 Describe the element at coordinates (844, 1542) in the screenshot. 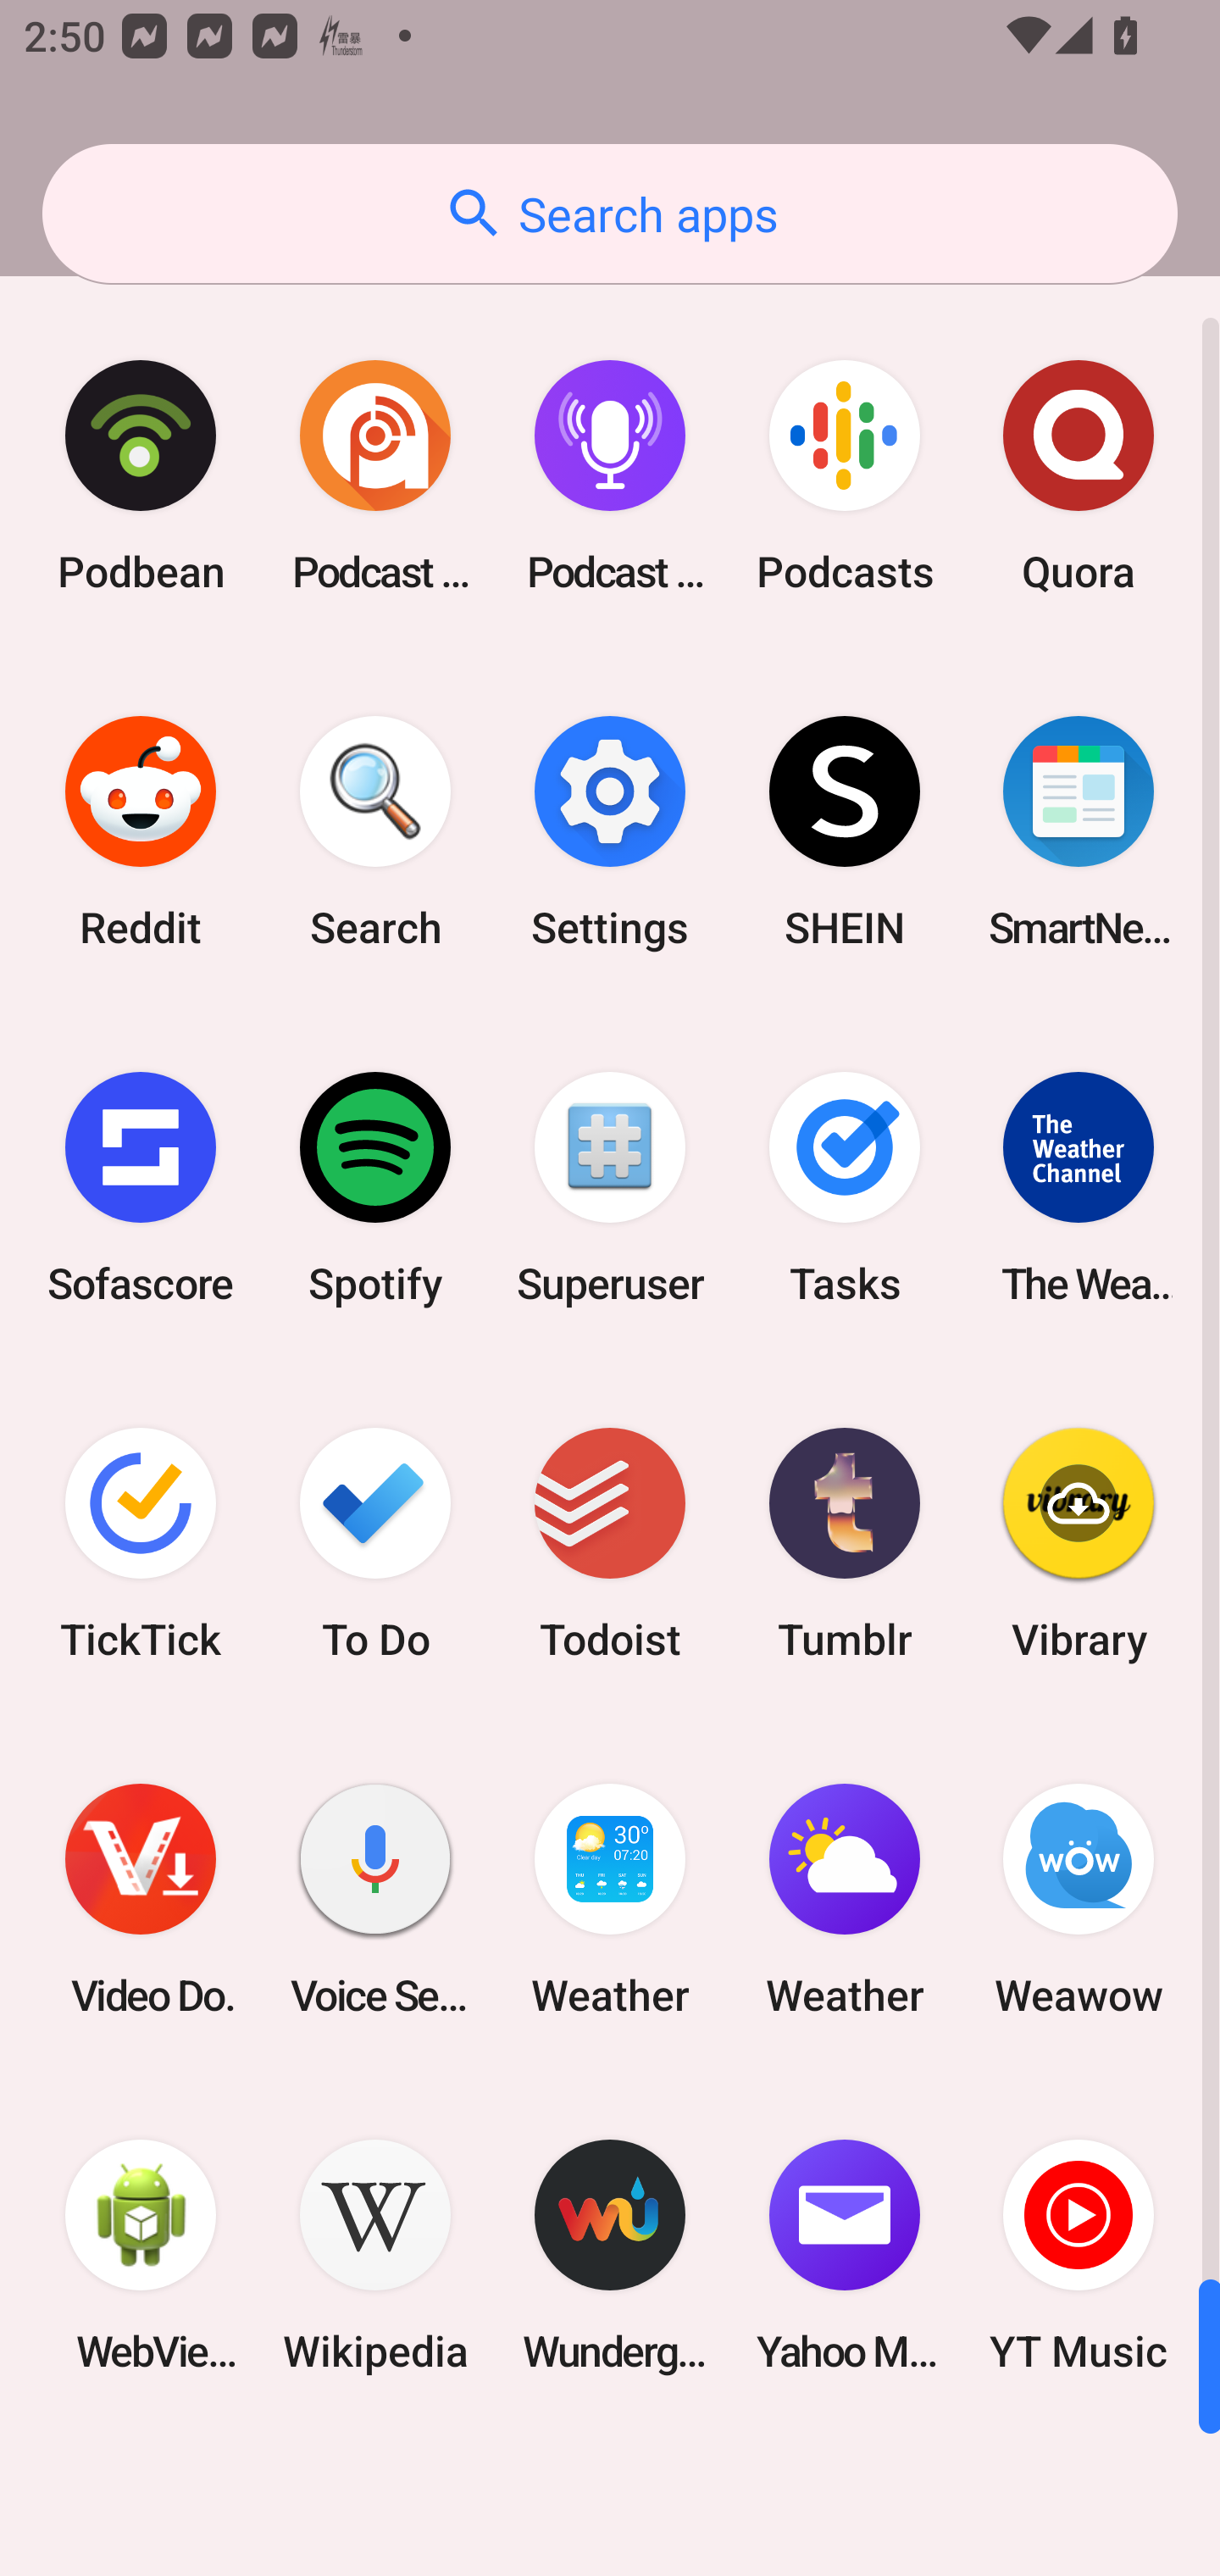

I see `Tumblr` at that location.